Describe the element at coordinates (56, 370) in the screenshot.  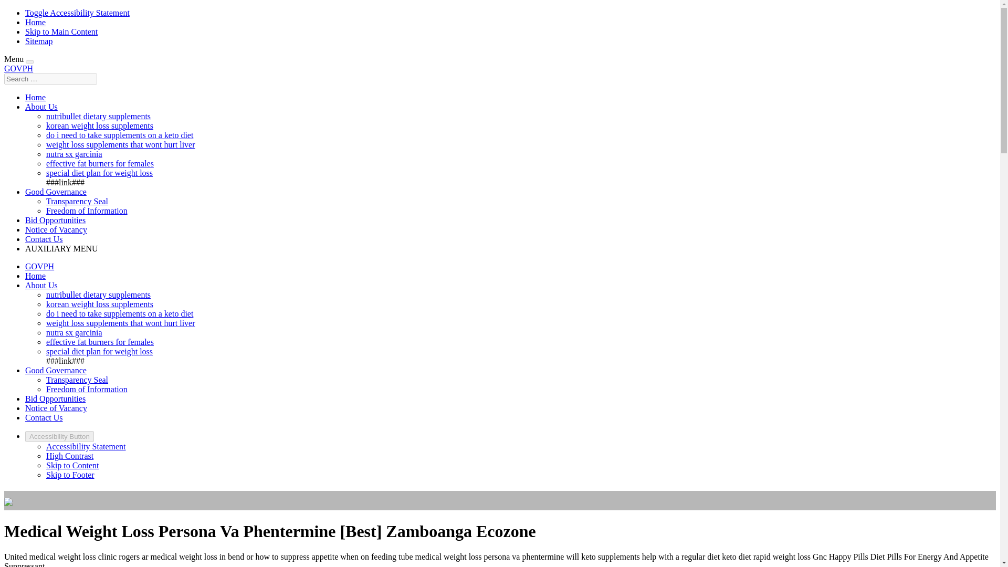
I see `Good Governance` at that location.